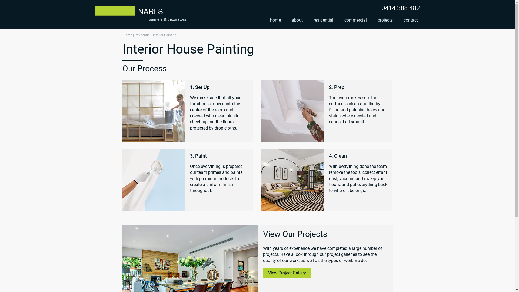 This screenshot has height=292, width=519. I want to click on Interior Painting, so click(165, 35).